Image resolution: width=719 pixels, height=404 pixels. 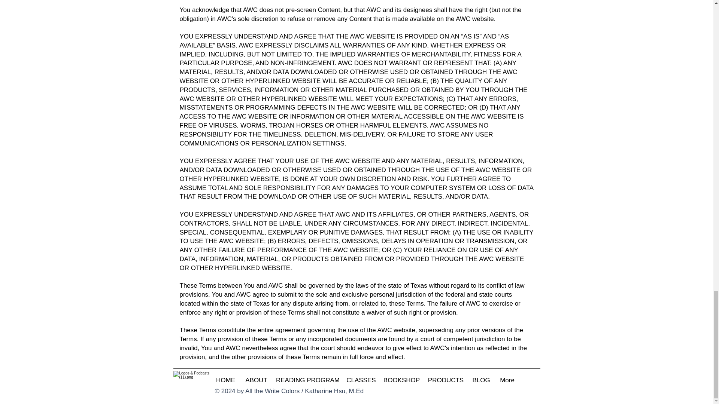 What do you see at coordinates (225, 380) in the screenshot?
I see `HOME` at bounding box center [225, 380].